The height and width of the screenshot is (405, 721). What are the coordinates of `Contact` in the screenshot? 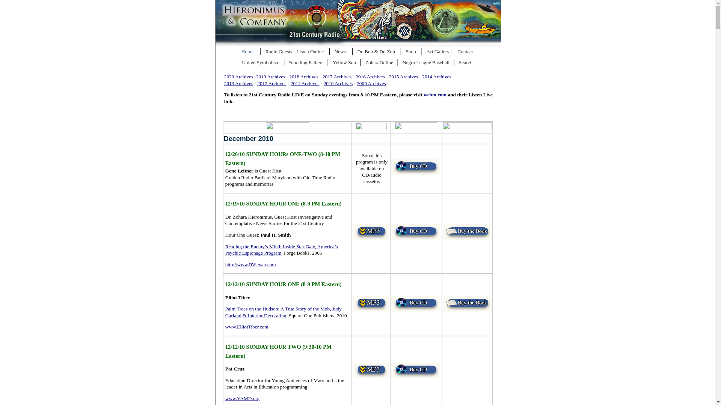 It's located at (466, 52).